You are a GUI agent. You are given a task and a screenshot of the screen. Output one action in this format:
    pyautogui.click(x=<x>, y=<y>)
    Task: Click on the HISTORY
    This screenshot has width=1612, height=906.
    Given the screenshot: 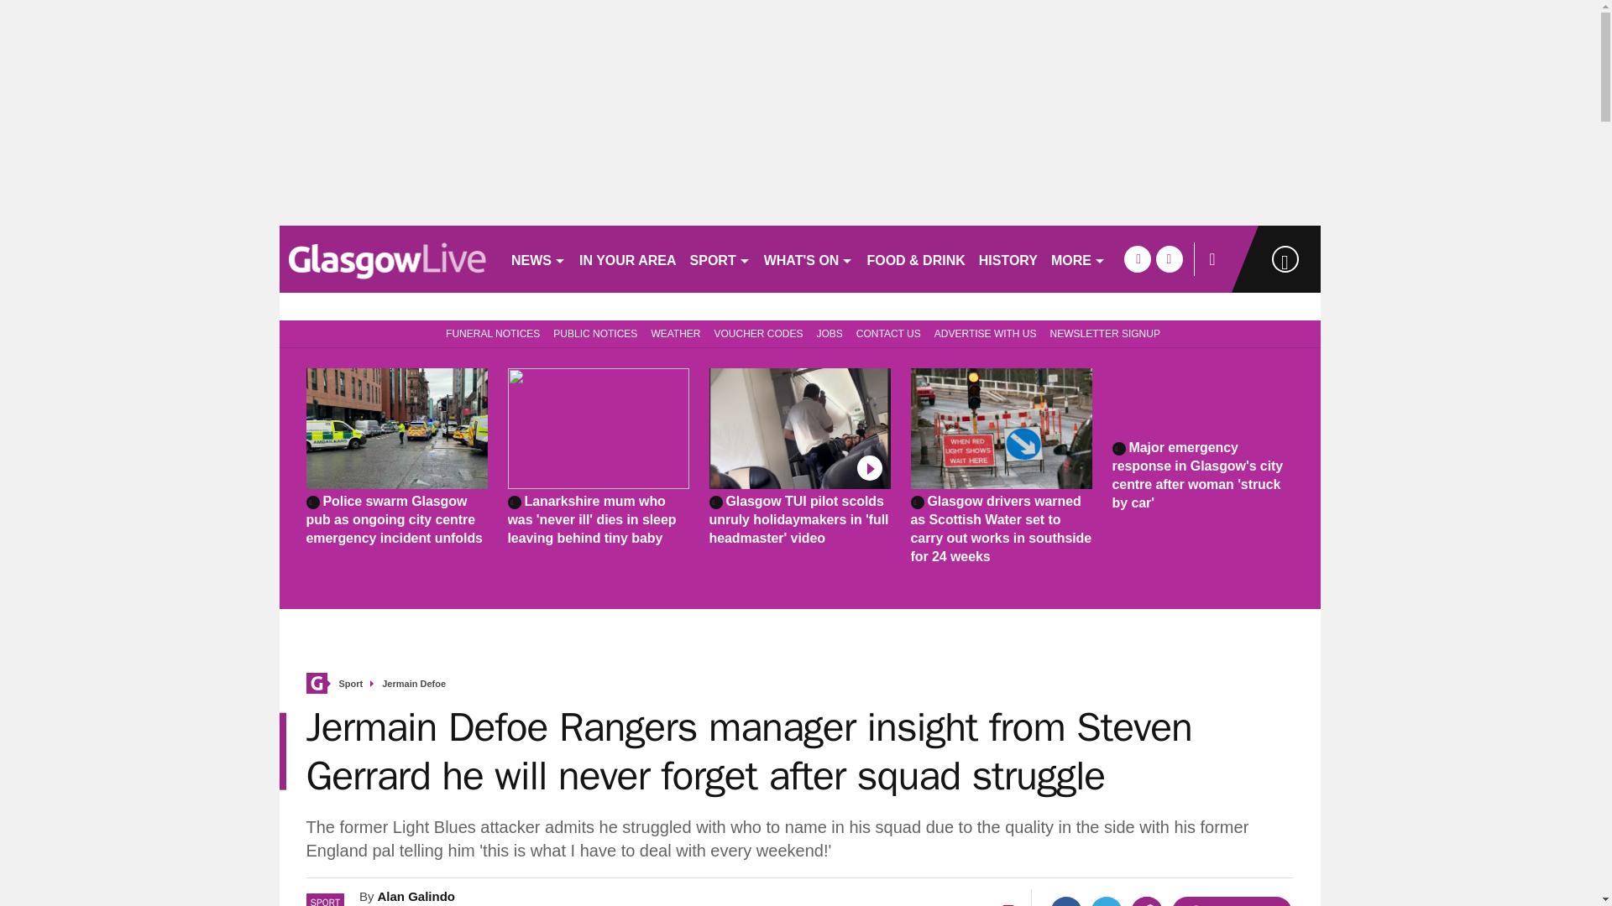 What is the action you would take?
    pyautogui.click(x=1007, y=258)
    